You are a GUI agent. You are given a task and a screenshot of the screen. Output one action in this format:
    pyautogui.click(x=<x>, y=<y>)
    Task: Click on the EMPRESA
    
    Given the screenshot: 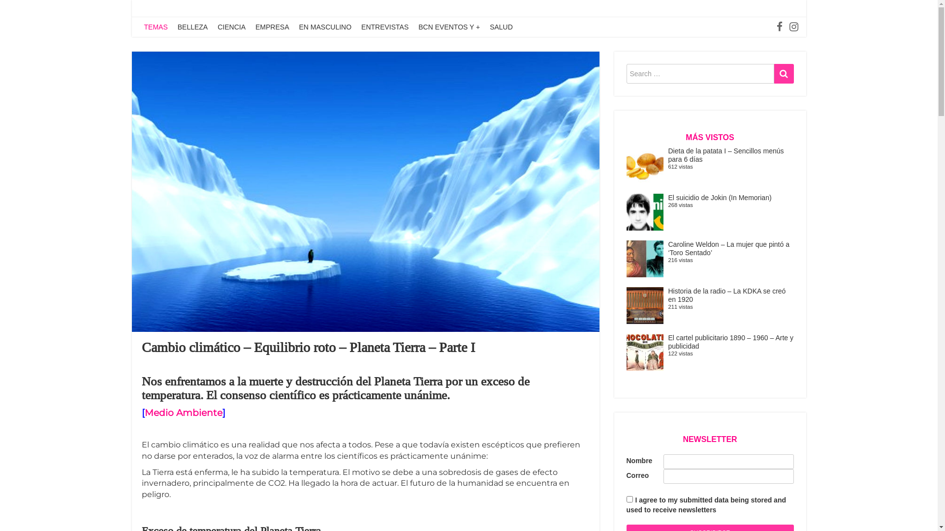 What is the action you would take?
    pyautogui.click(x=272, y=27)
    